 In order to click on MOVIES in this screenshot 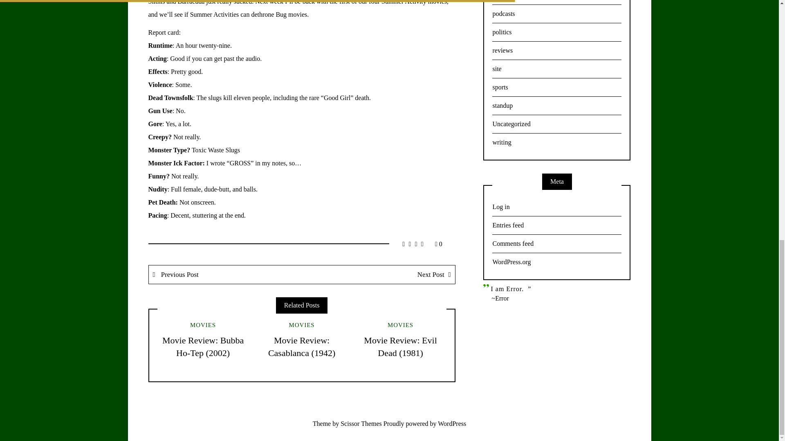, I will do `click(302, 325)`.